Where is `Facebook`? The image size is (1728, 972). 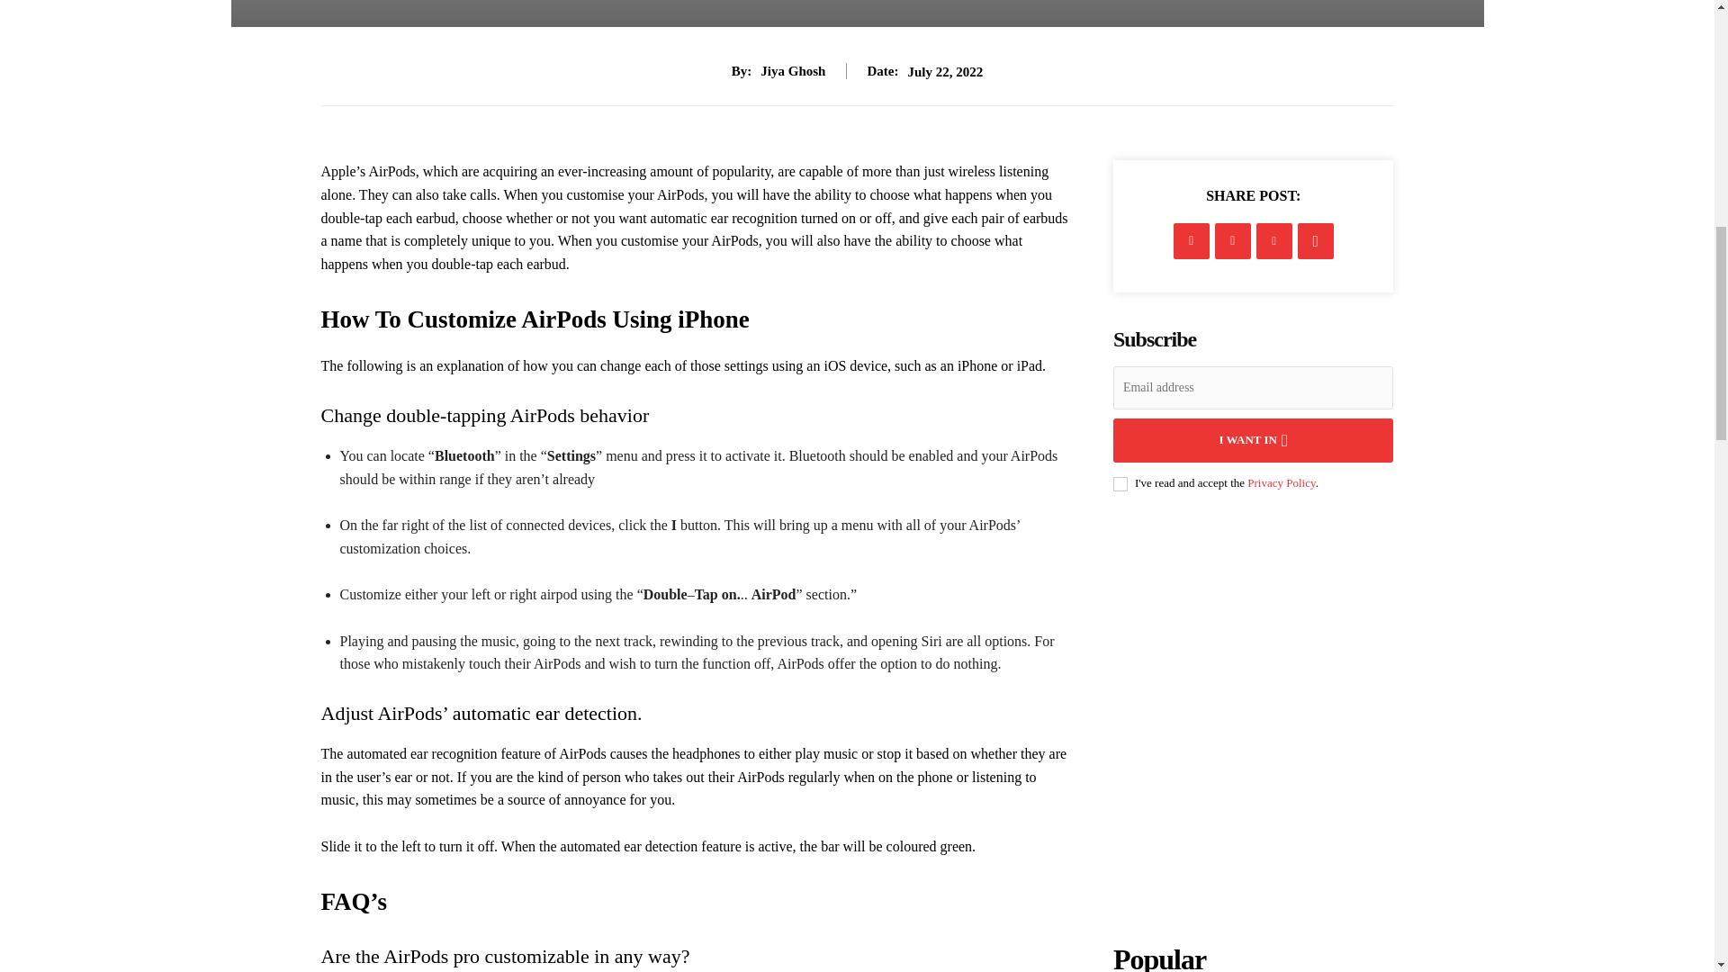 Facebook is located at coordinates (1192, 241).